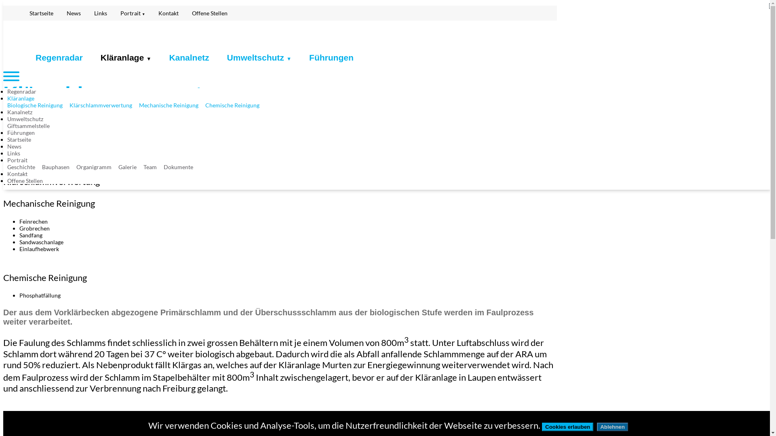 Image resolution: width=776 pixels, height=436 pixels. What do you see at coordinates (101, 13) in the screenshot?
I see `Links` at bounding box center [101, 13].